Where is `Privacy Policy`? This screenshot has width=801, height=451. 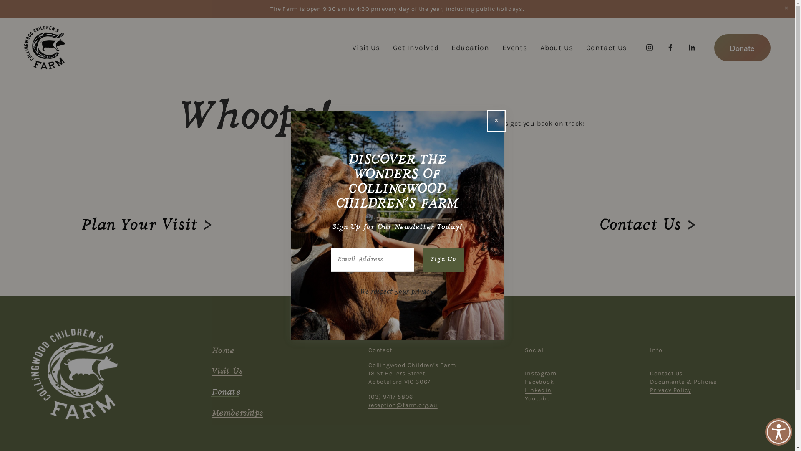
Privacy Policy is located at coordinates (670, 390).